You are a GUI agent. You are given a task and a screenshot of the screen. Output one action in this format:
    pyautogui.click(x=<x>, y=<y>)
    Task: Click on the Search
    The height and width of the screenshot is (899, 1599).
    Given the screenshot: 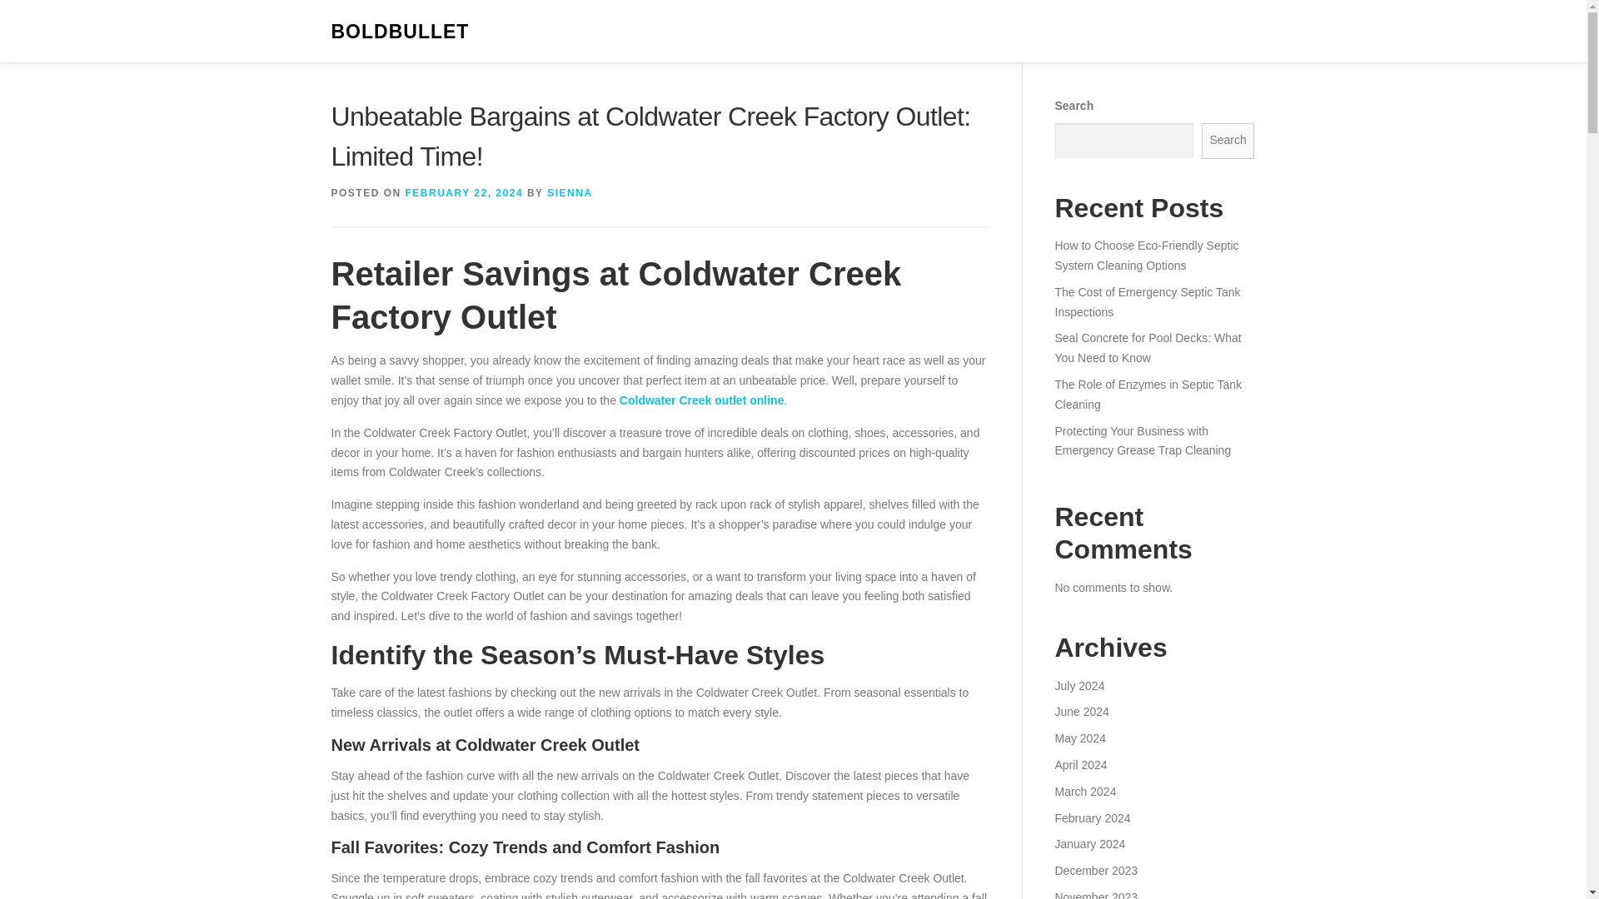 What is the action you would take?
    pyautogui.click(x=1228, y=141)
    